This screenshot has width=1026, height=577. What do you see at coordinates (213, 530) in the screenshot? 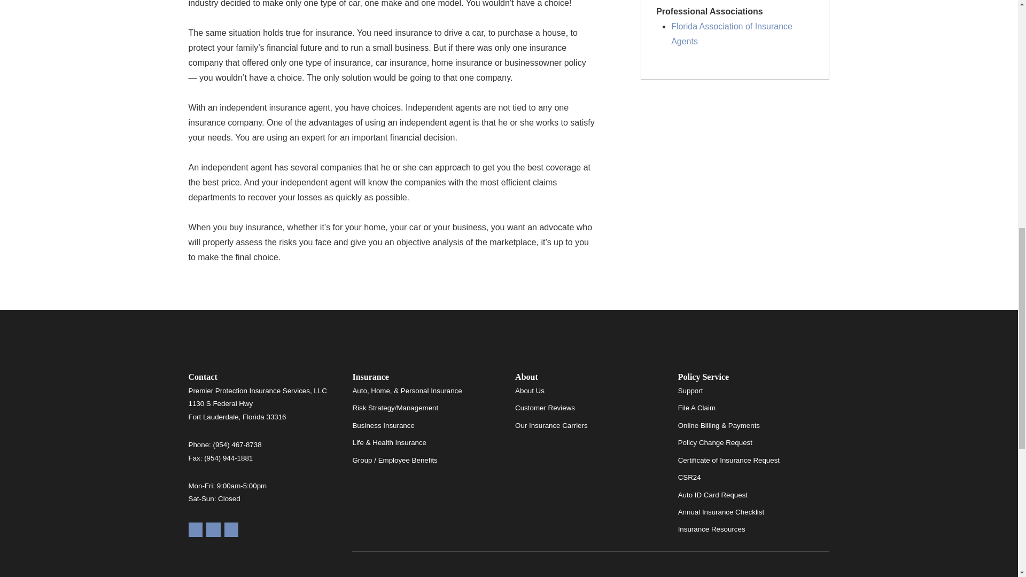
I see `Yelp` at bounding box center [213, 530].